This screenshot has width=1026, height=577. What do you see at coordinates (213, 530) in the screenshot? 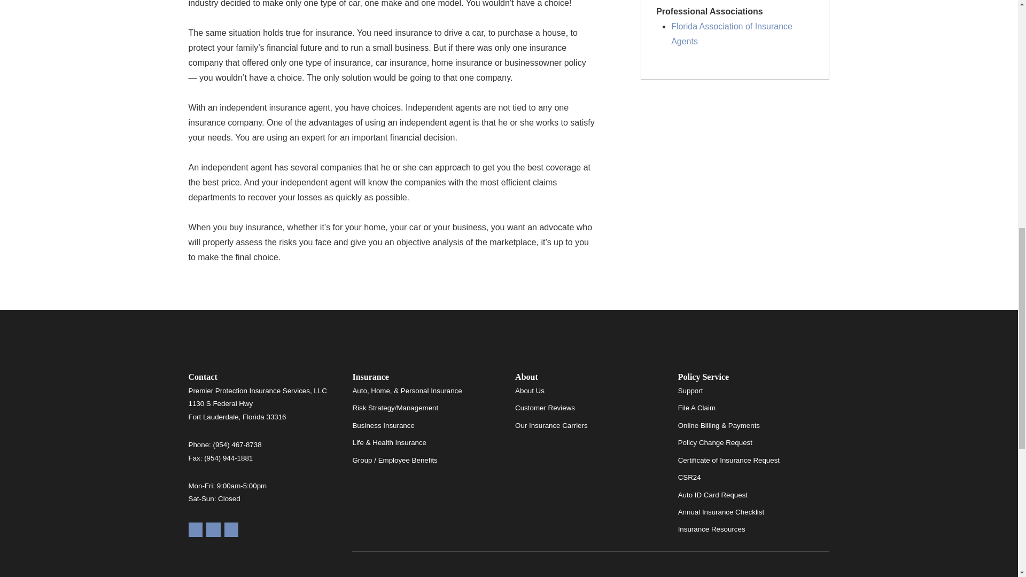
I see `Yelp` at bounding box center [213, 530].